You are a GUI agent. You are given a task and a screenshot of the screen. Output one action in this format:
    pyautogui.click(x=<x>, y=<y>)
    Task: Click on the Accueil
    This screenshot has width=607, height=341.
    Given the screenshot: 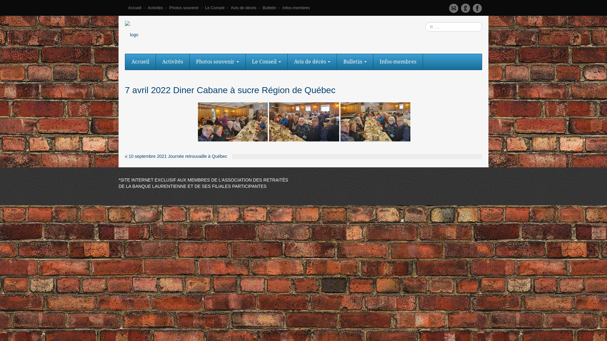 What is the action you would take?
    pyautogui.click(x=135, y=9)
    